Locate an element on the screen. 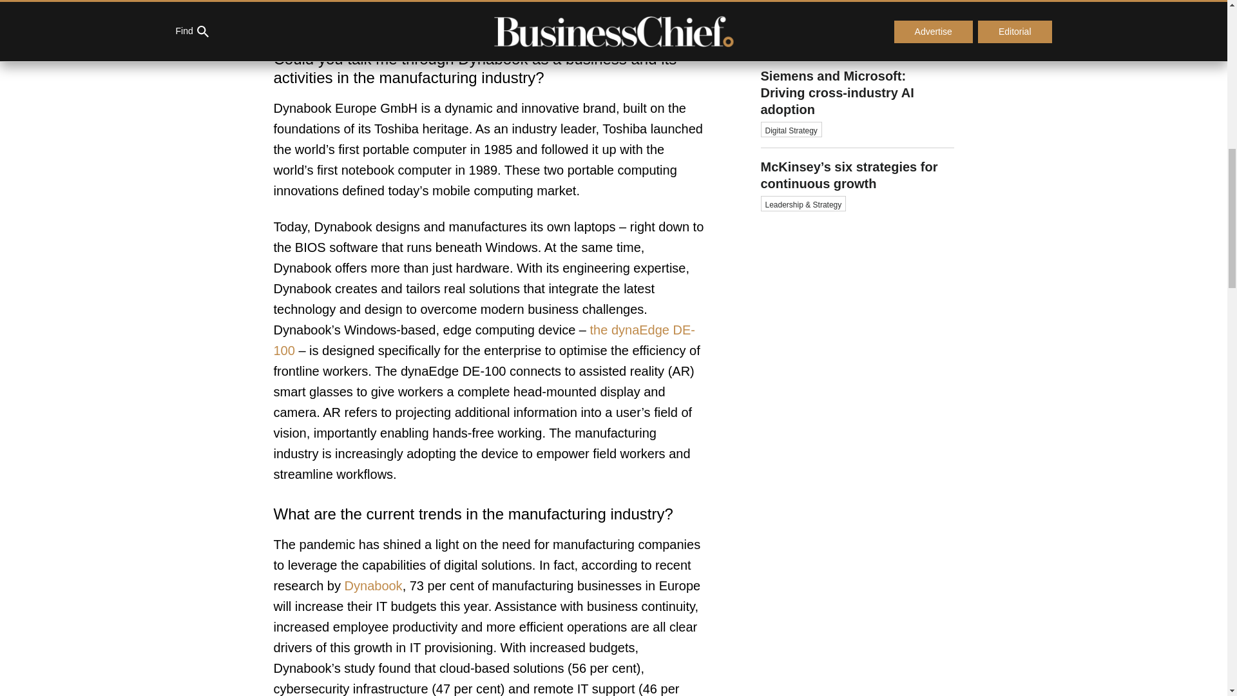 The image size is (1237, 696). Dynabook is located at coordinates (374, 585).